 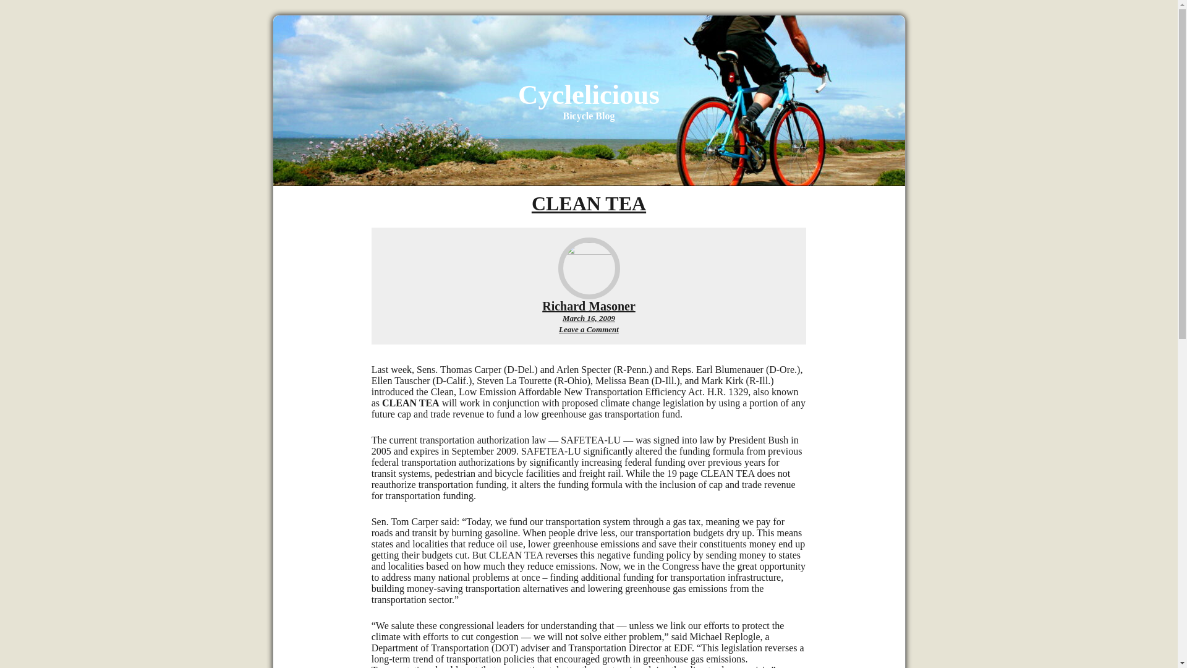 I want to click on Cyclelicious, so click(x=589, y=95).